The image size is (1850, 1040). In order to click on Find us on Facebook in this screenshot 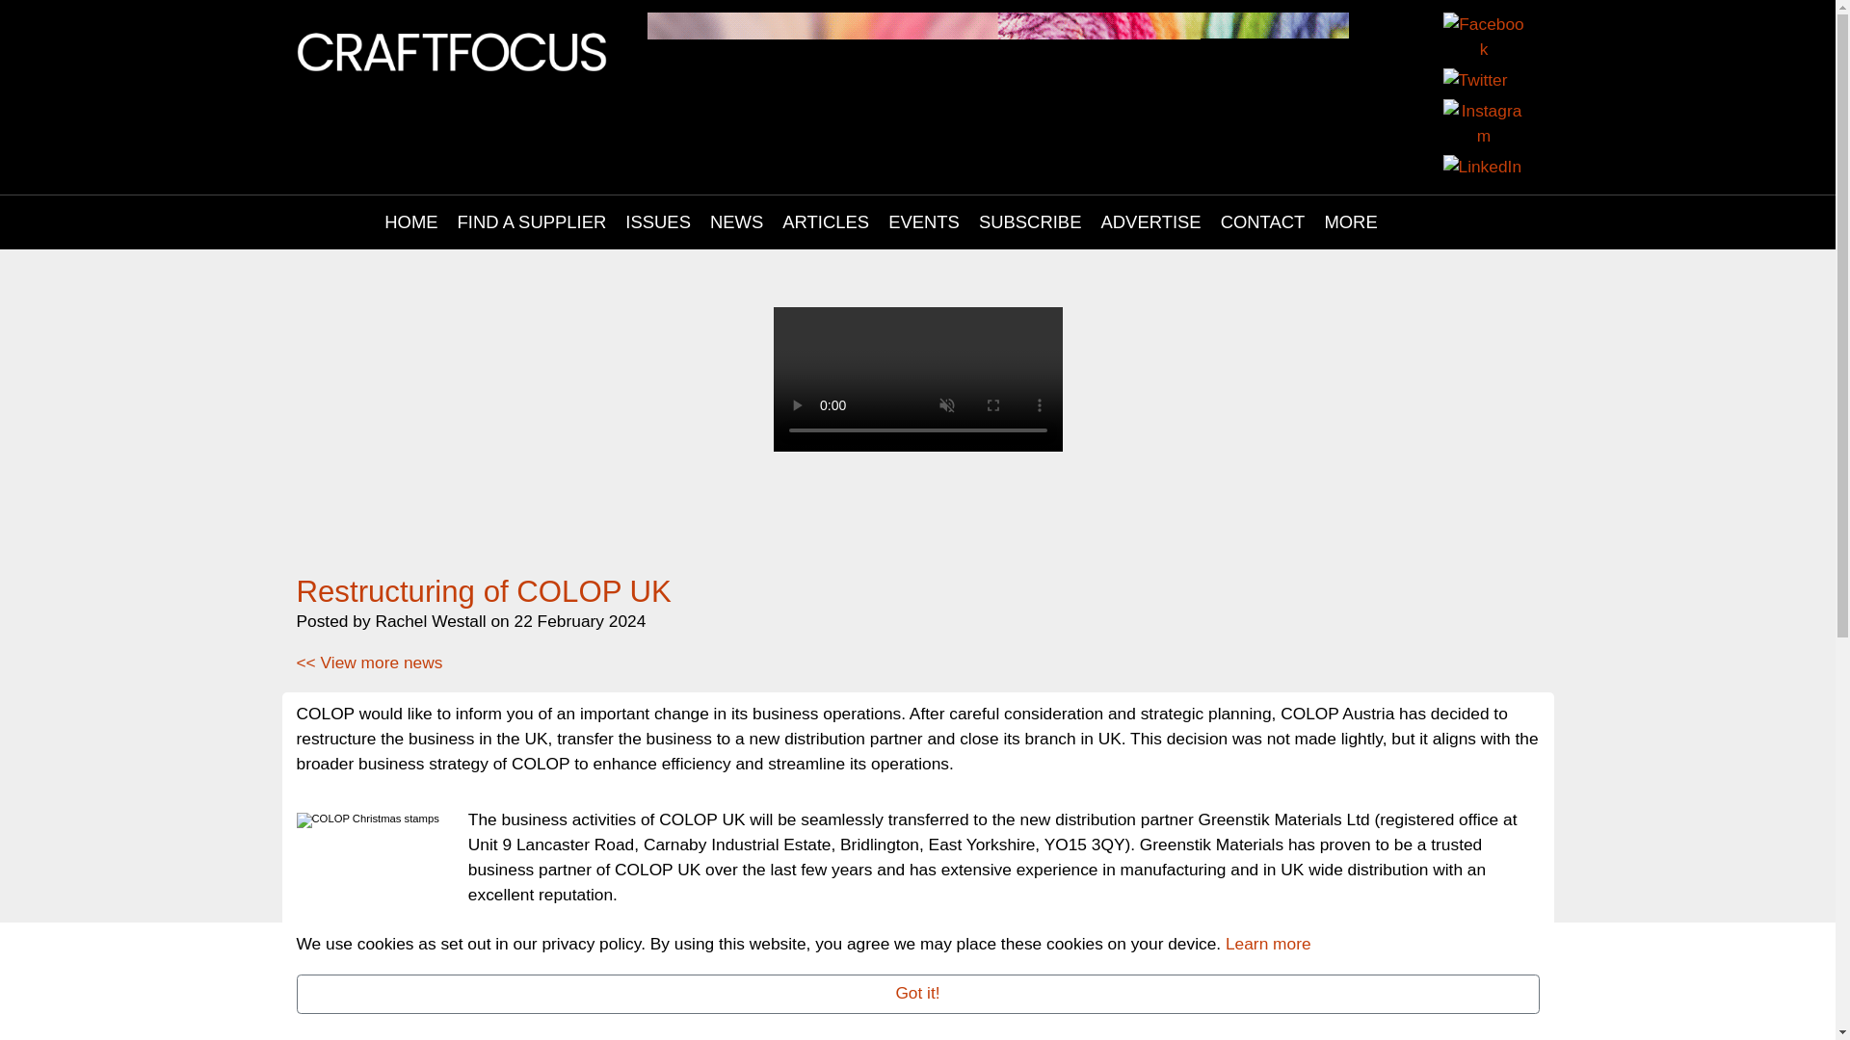, I will do `click(1461, 33)`.